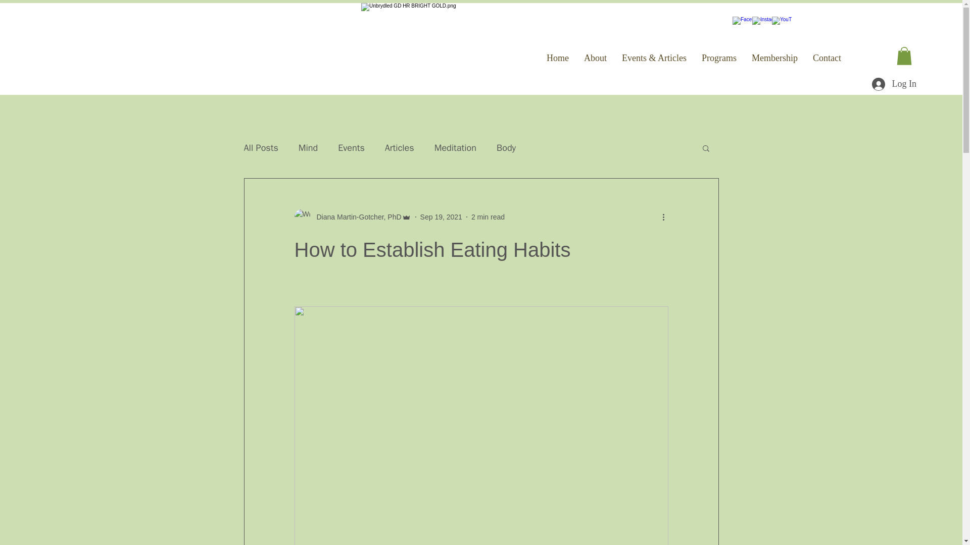 The width and height of the screenshot is (970, 545). What do you see at coordinates (455, 147) in the screenshot?
I see `Meditation` at bounding box center [455, 147].